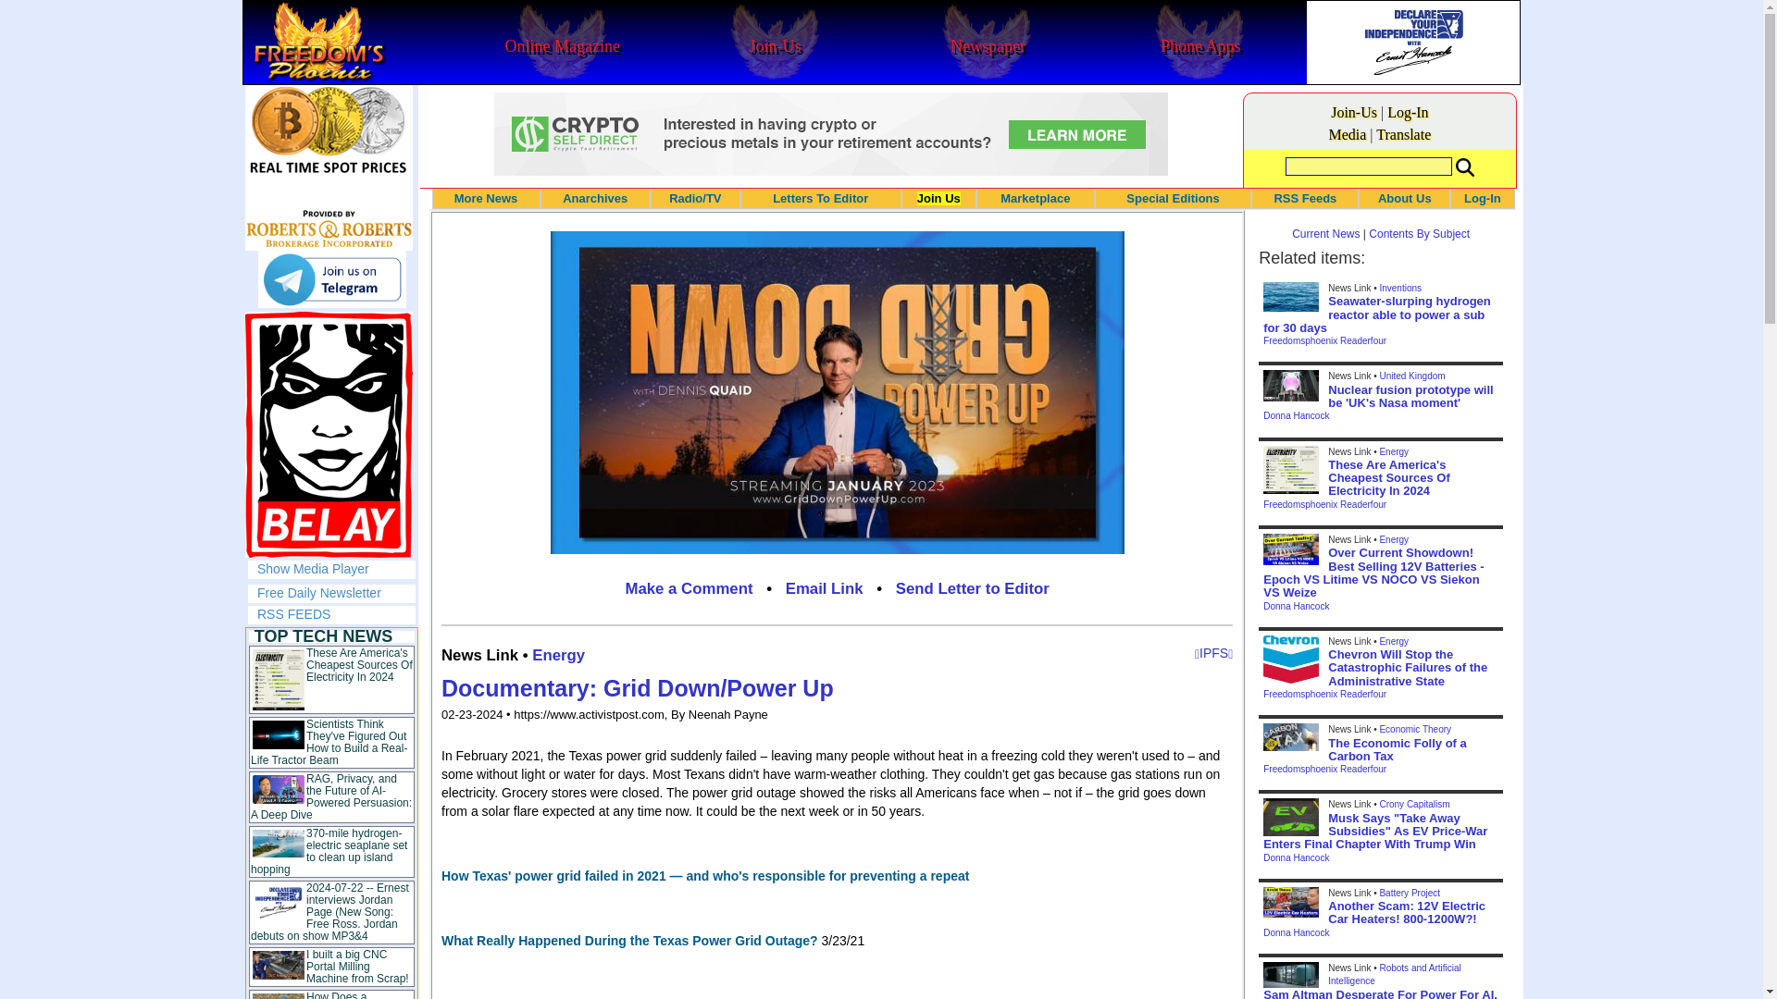  Describe the element at coordinates (294, 613) in the screenshot. I see `RSS FEEDS` at that location.